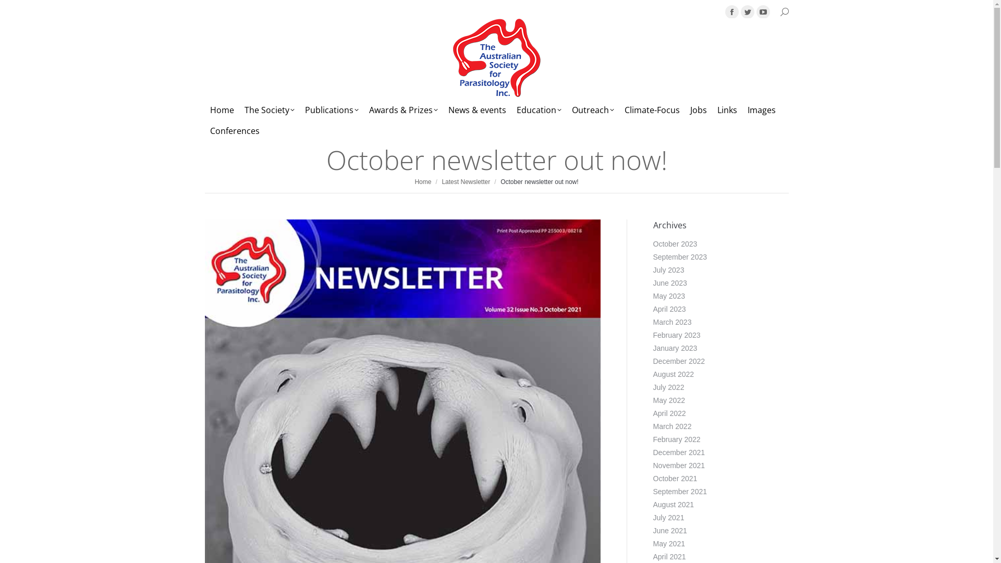 The image size is (1001, 563). What do you see at coordinates (675, 479) in the screenshot?
I see `October 2021` at bounding box center [675, 479].